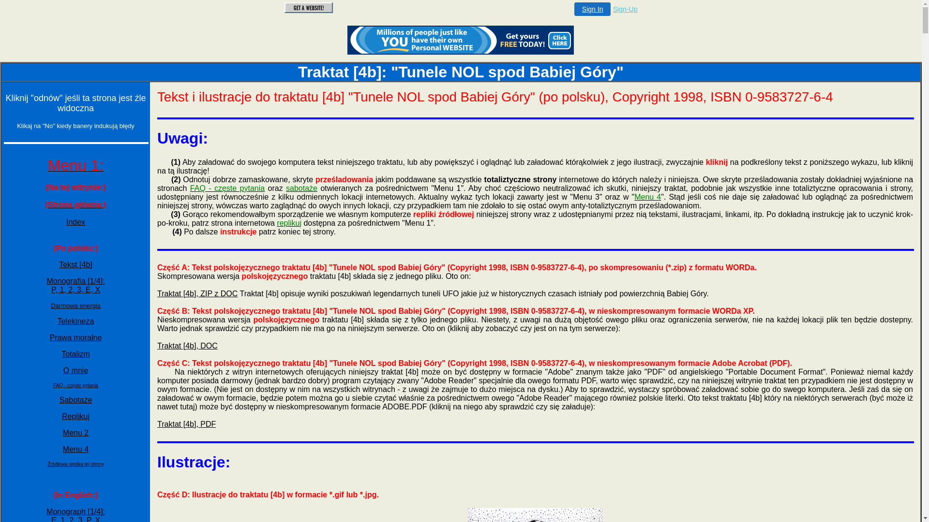  I want to click on Monograph [1/4]:, so click(75, 511).